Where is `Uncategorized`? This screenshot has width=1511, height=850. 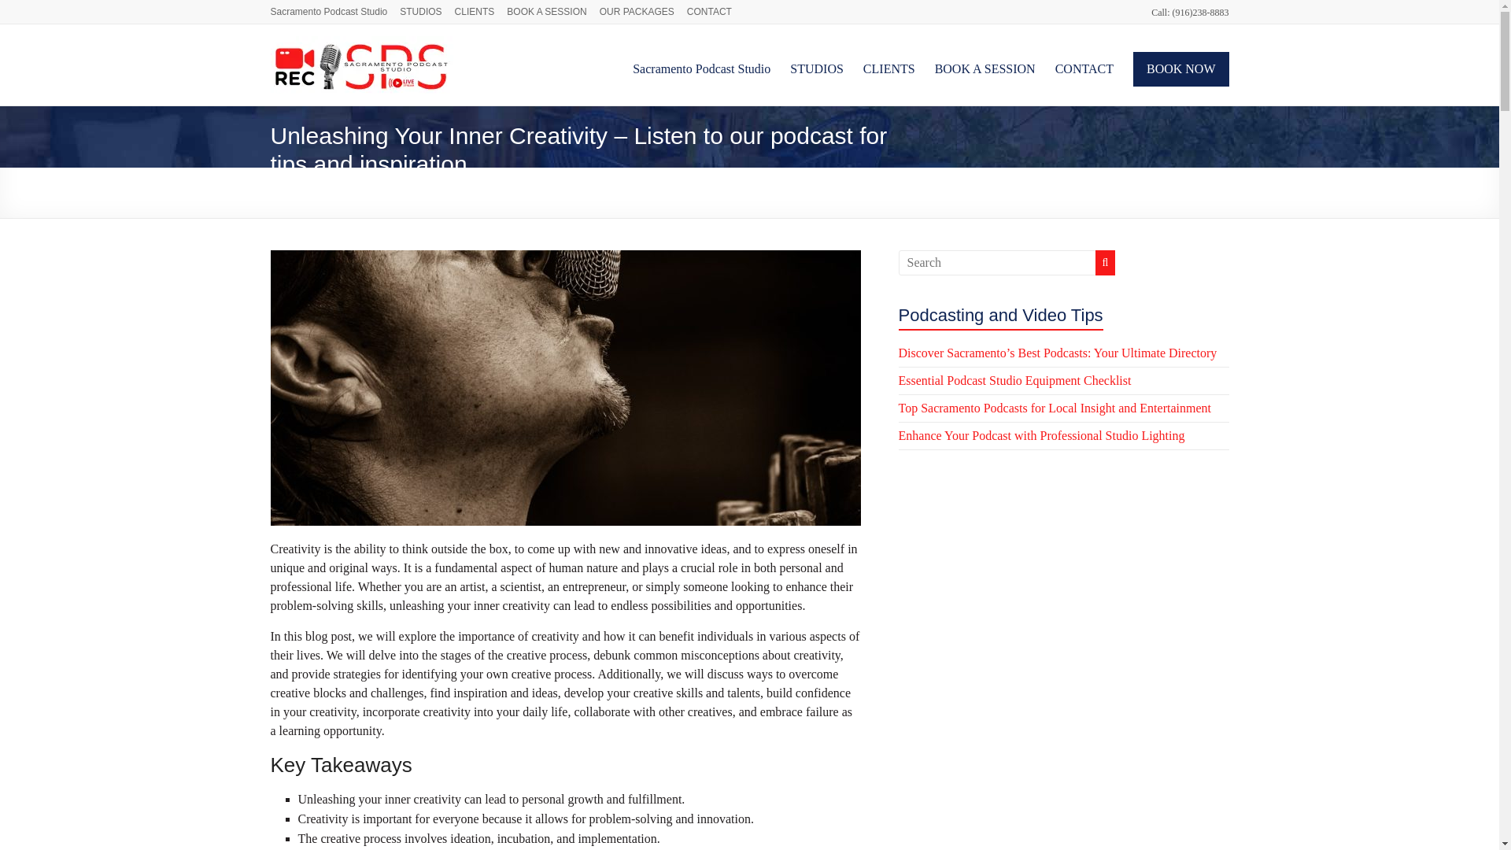
Uncategorized is located at coordinates (771, 192).